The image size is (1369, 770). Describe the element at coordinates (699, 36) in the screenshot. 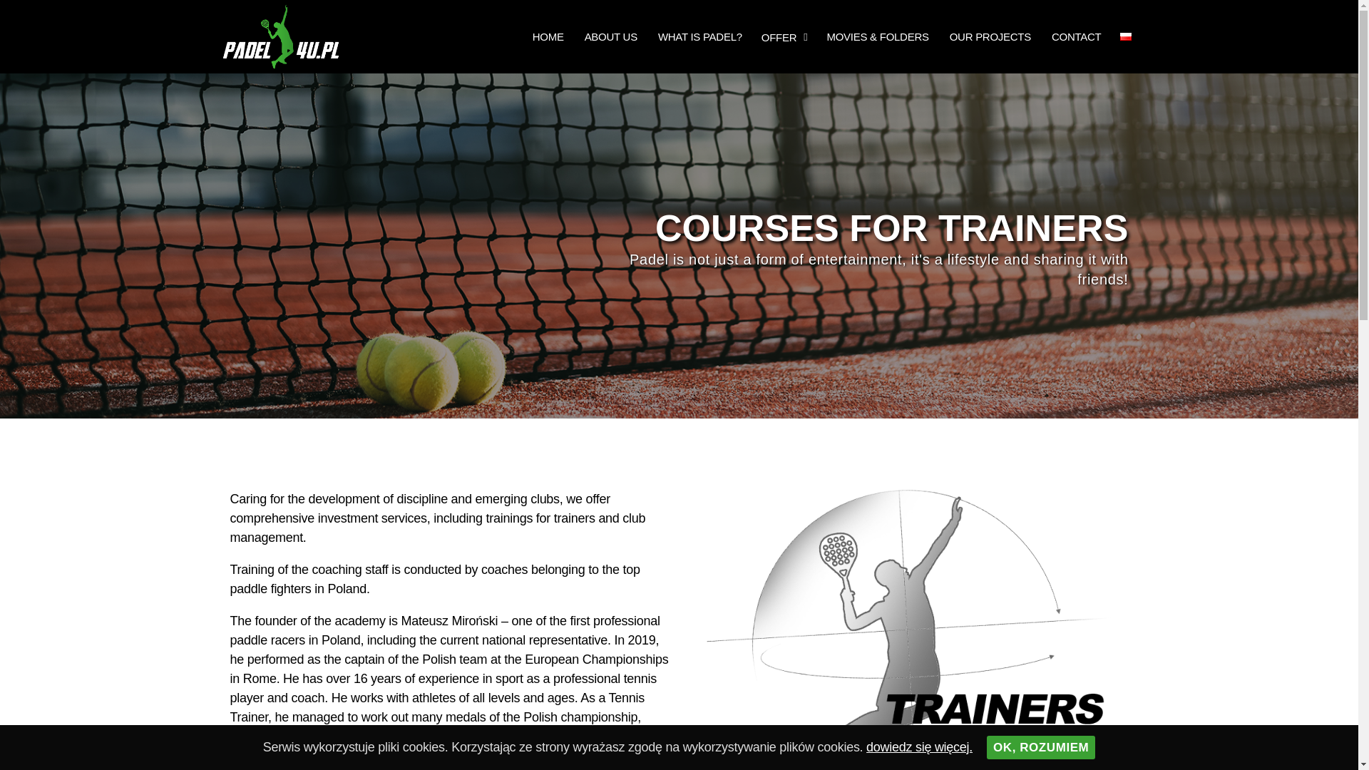

I see `WHAT IS PADEL?` at that location.